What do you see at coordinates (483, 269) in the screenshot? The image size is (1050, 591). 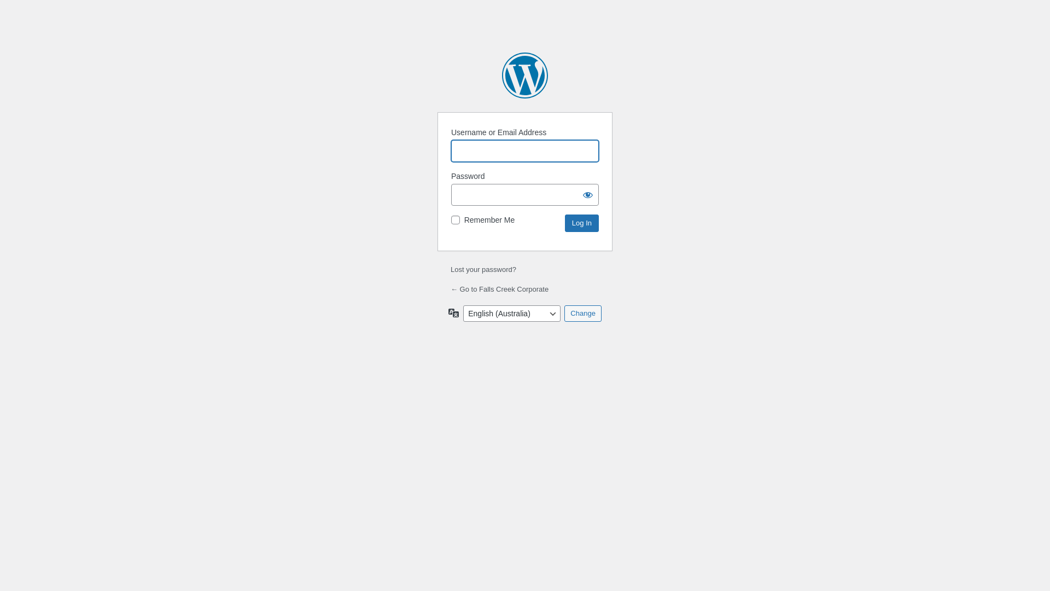 I see `Lost your password?` at bounding box center [483, 269].